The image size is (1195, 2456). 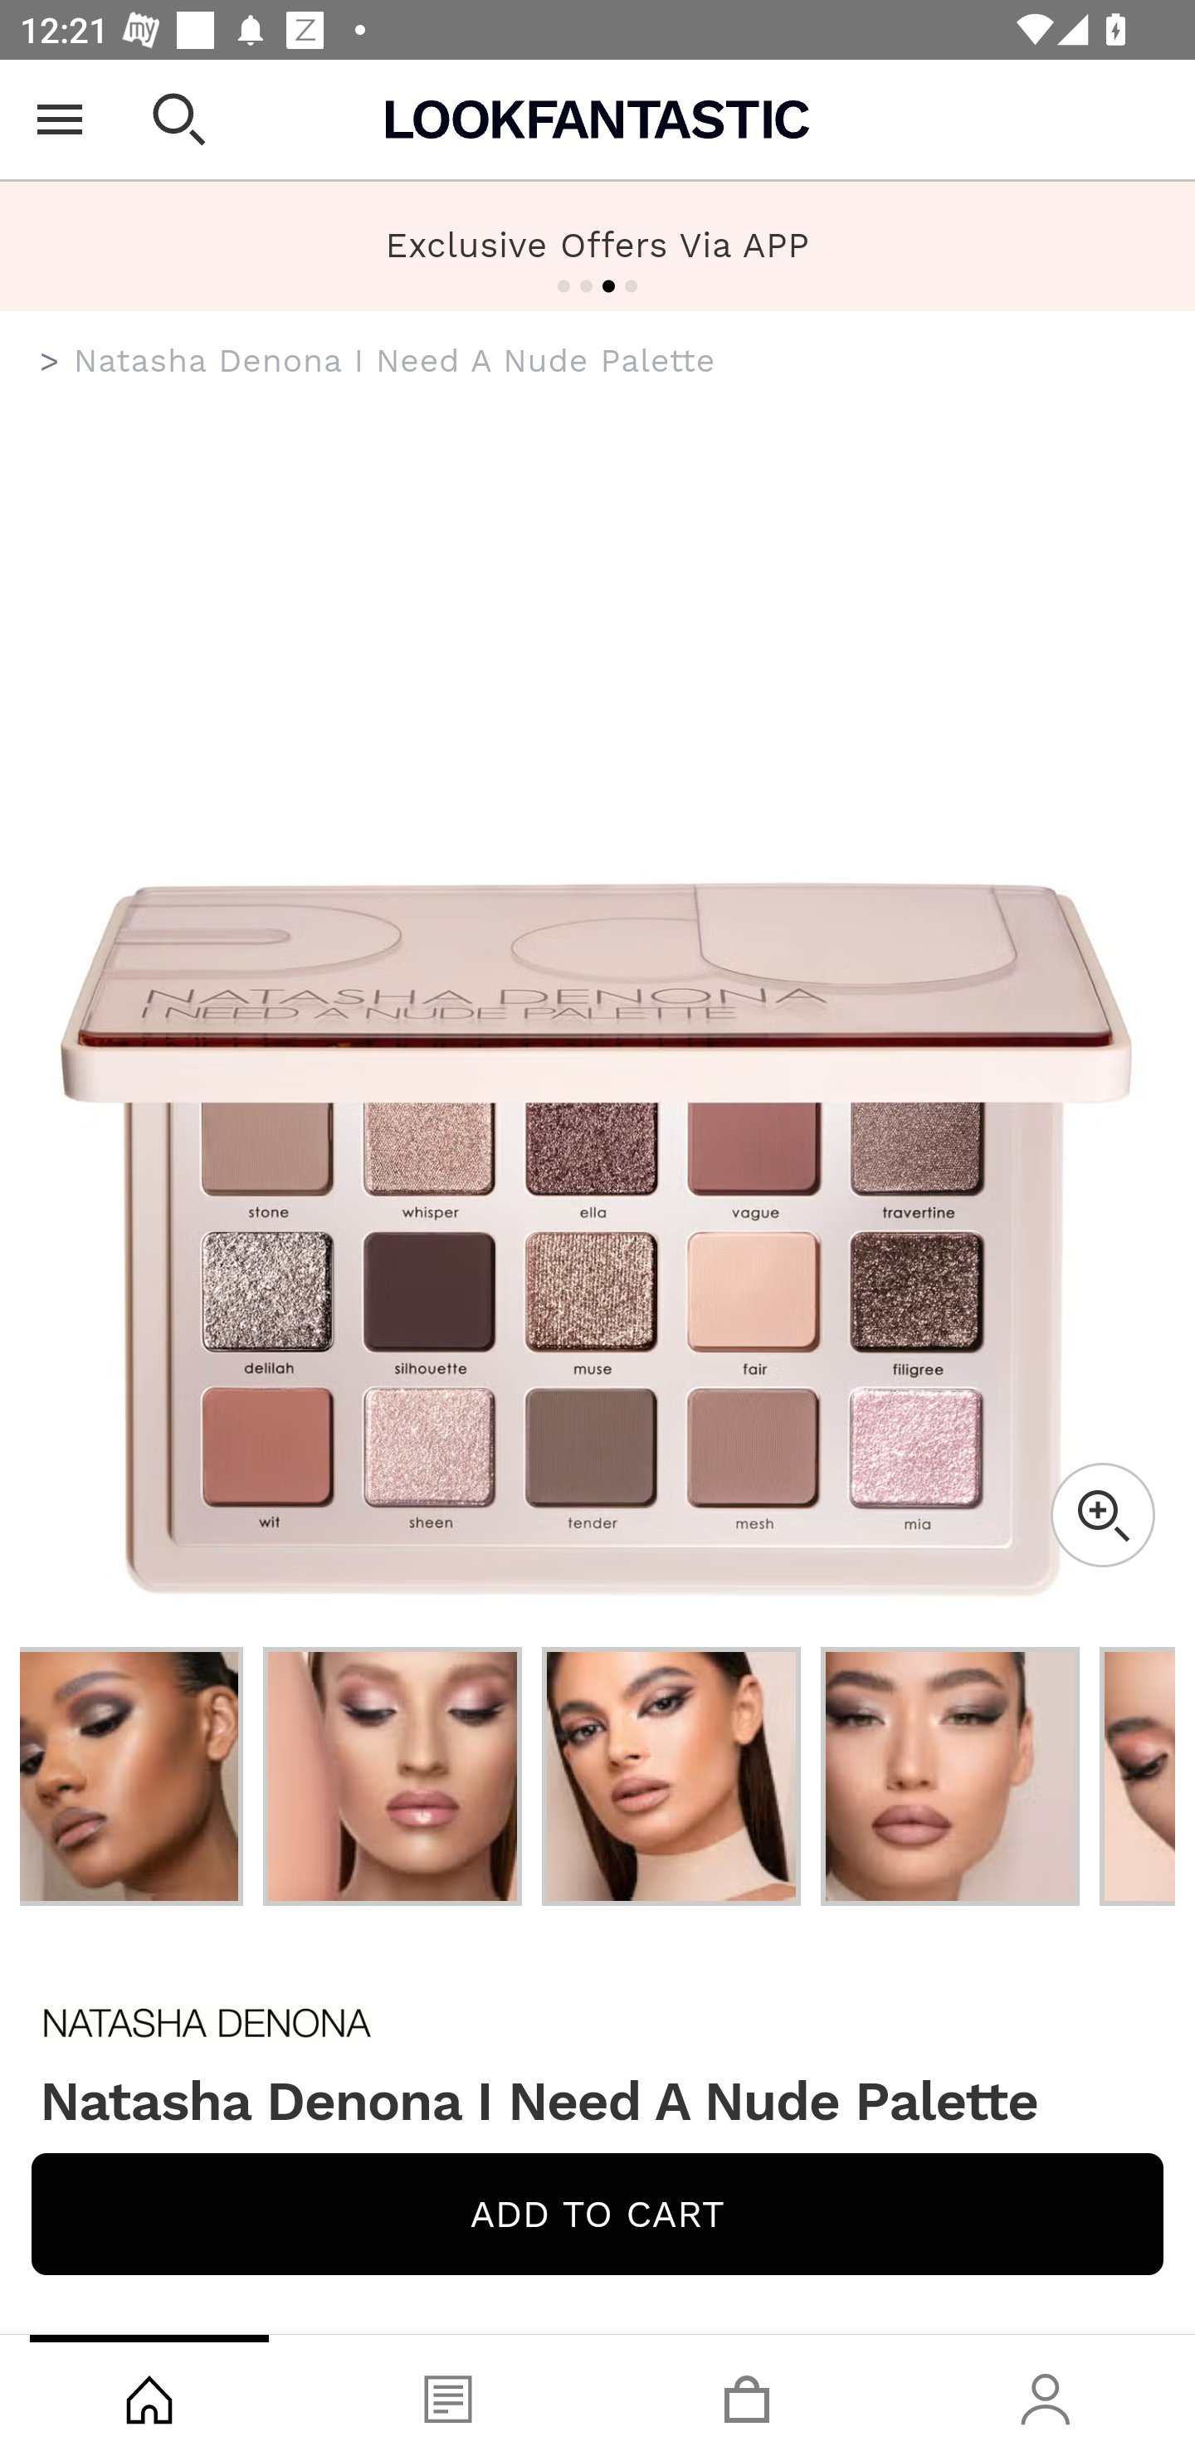 I want to click on Add to cart, so click(x=597, y=2214).